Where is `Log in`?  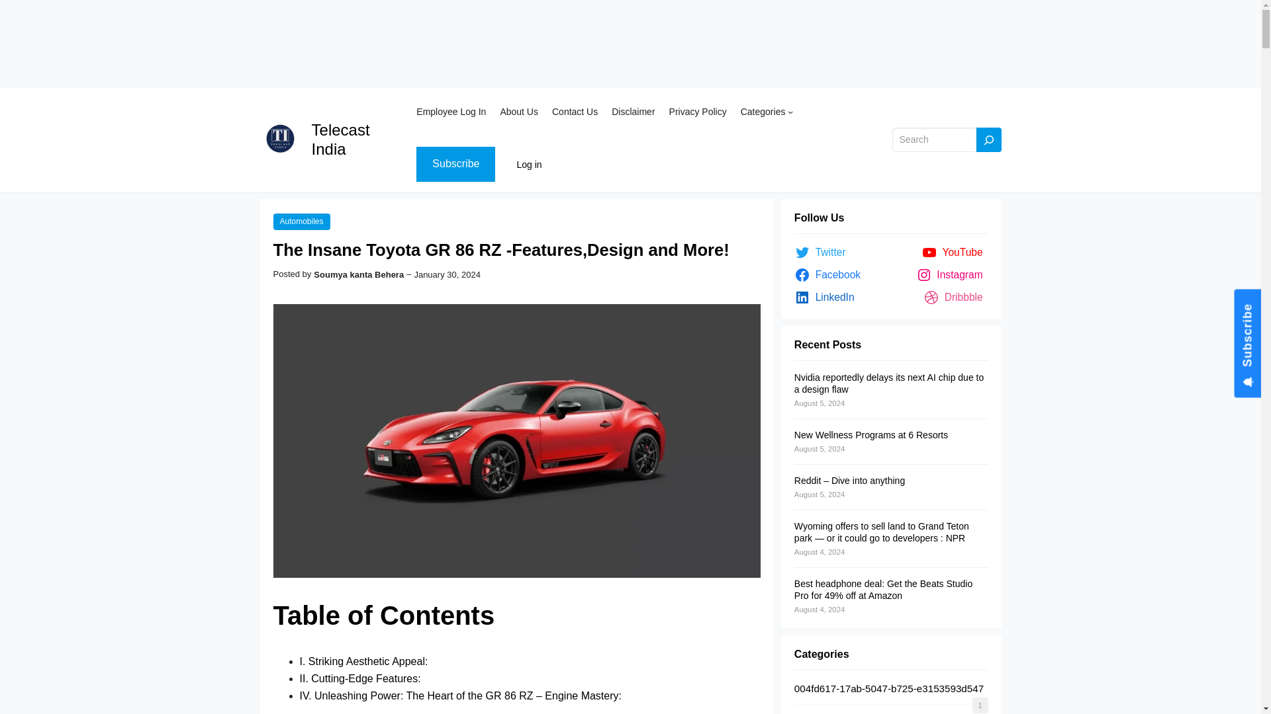 Log in is located at coordinates (528, 164).